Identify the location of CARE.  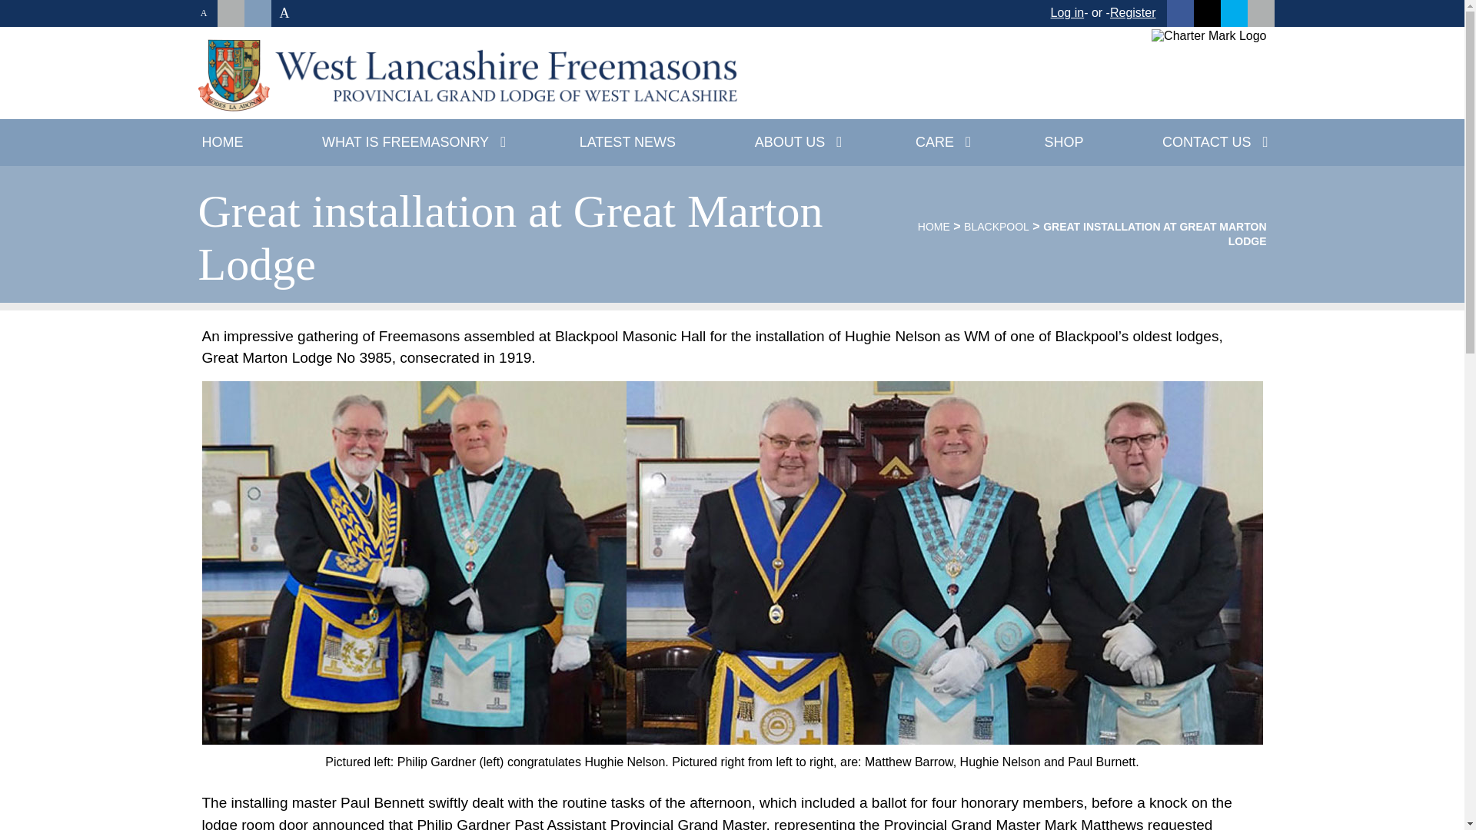
(940, 143).